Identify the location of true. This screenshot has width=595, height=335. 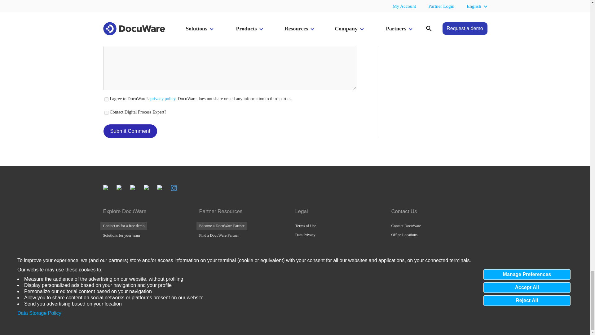
(106, 99).